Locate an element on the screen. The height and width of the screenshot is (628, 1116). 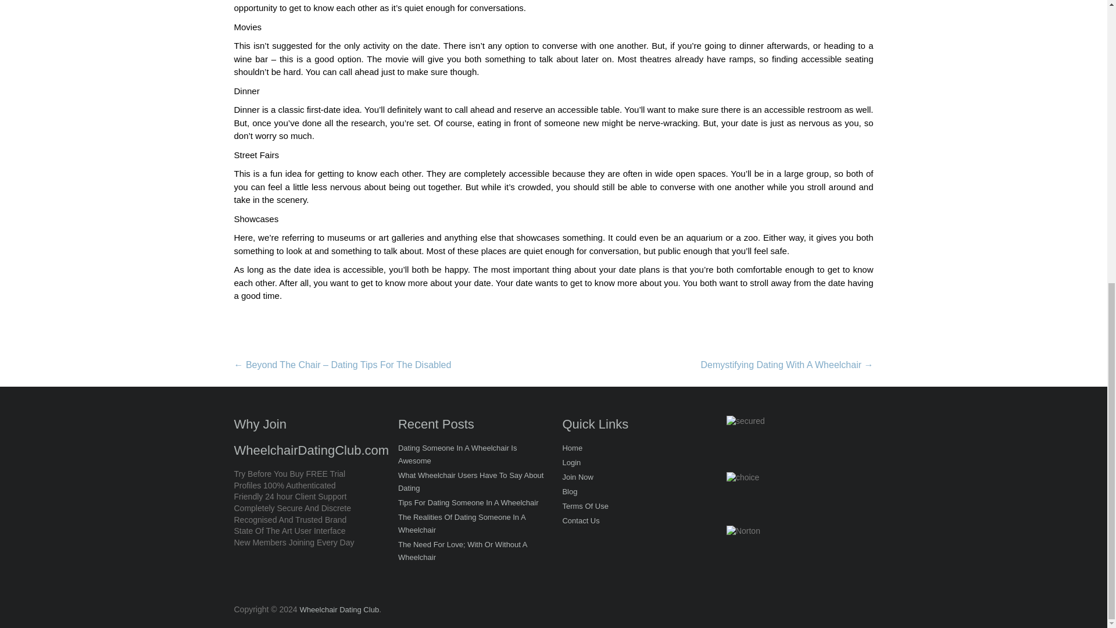
The Need For Love; With Or Without A Wheelchair is located at coordinates (471, 552).